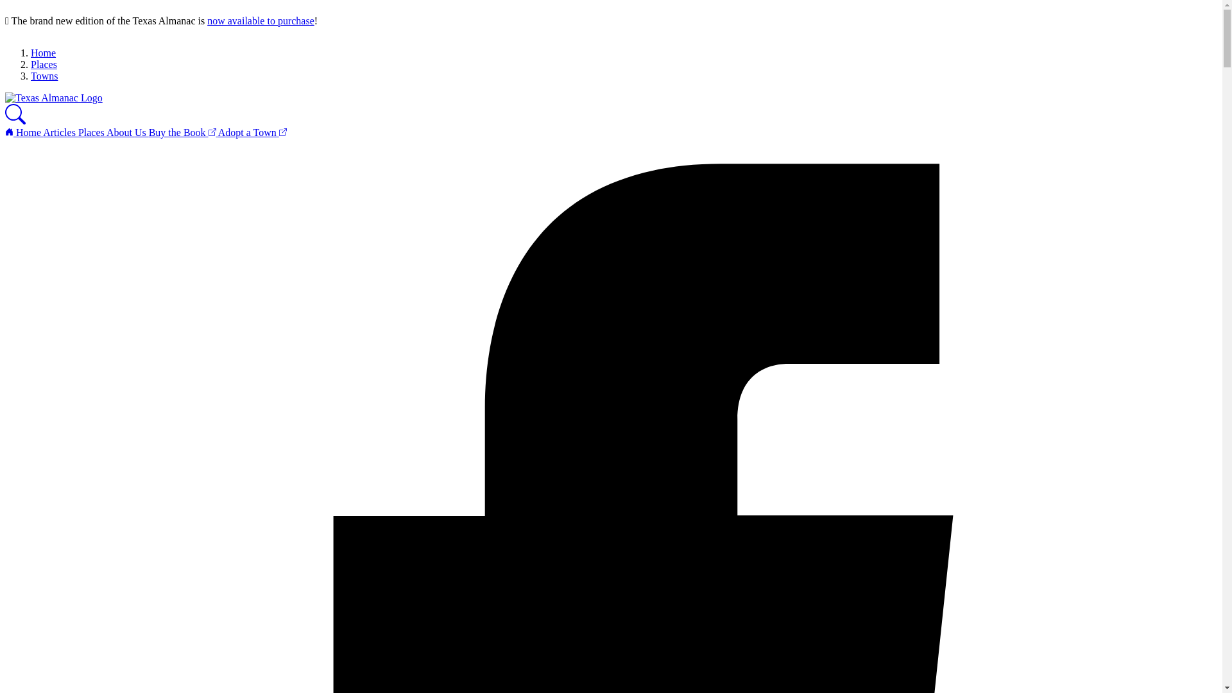 Image resolution: width=1232 pixels, height=693 pixels. Describe the element at coordinates (252, 132) in the screenshot. I see `Adopt a Town` at that location.